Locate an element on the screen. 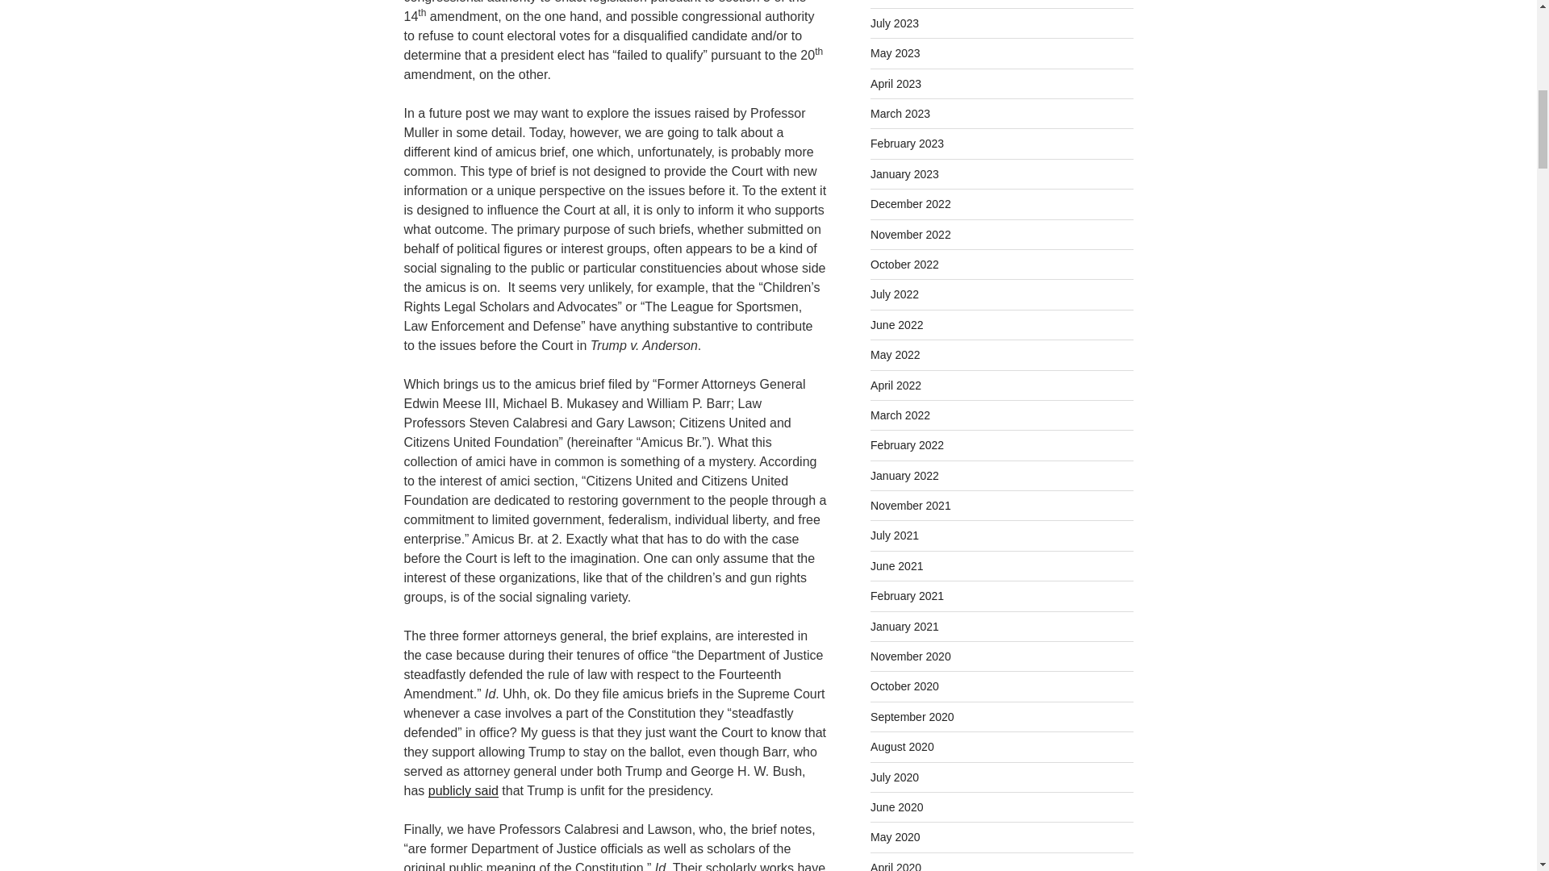 This screenshot has width=1549, height=871. July 2022 is located at coordinates (894, 294).